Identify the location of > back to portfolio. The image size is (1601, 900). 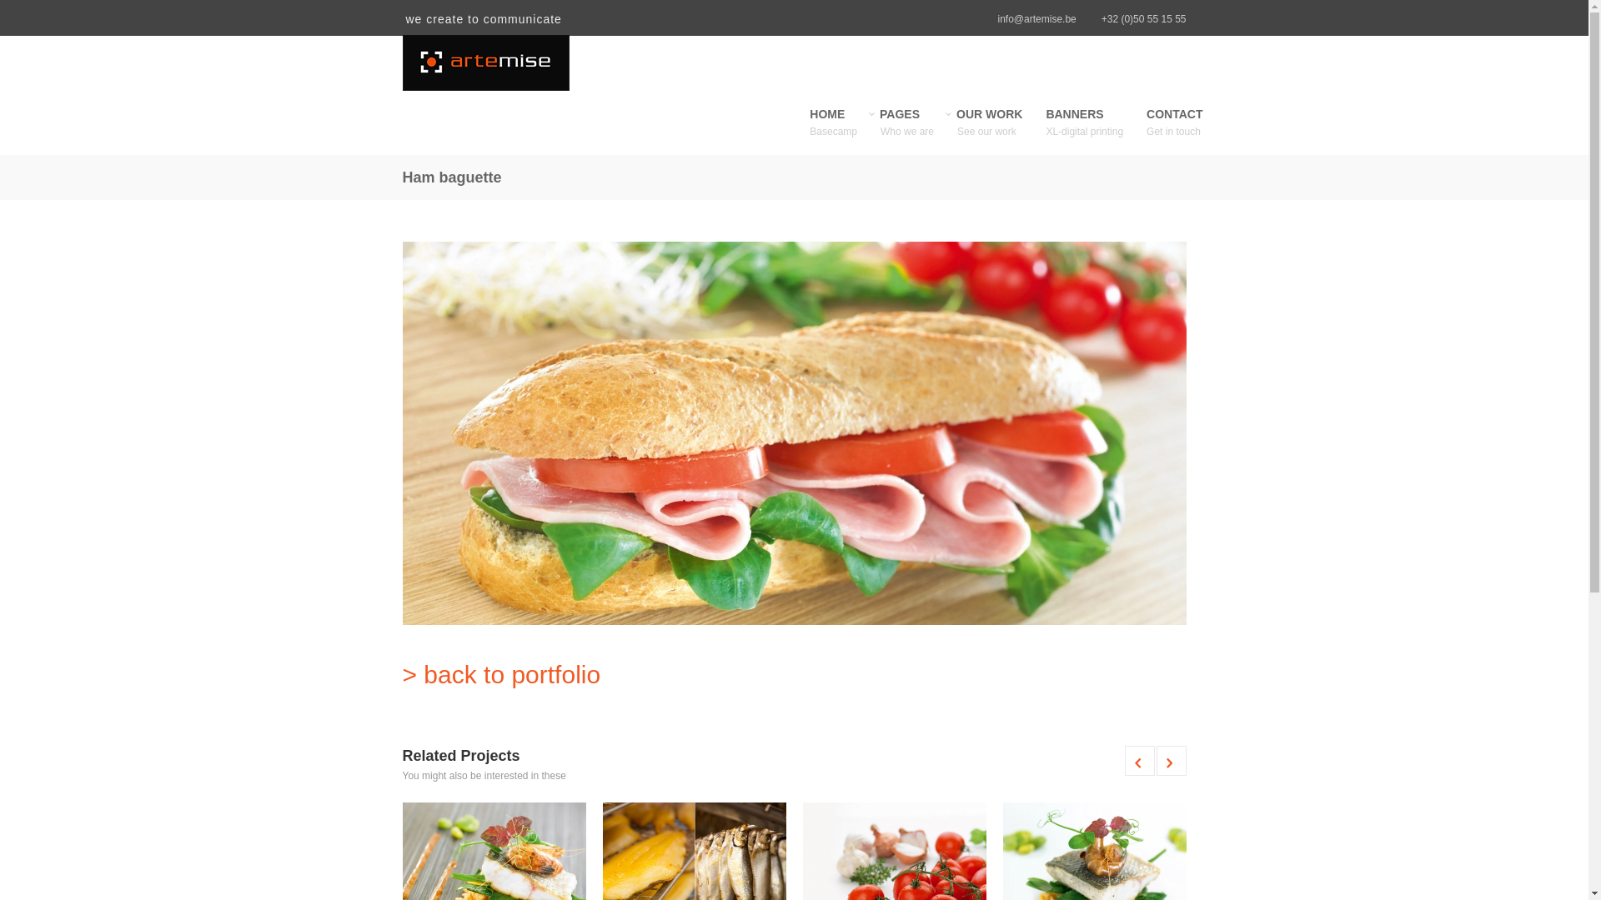
(501, 675).